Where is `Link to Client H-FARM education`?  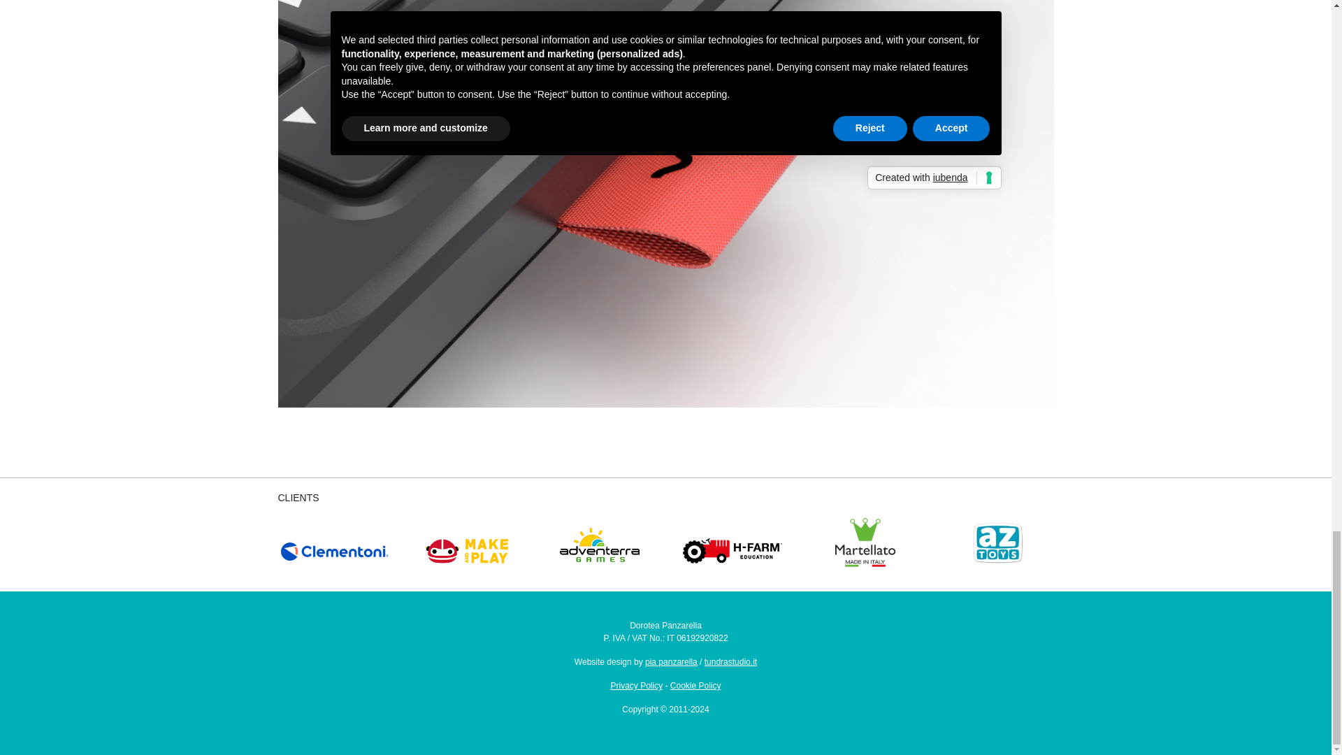
Link to Client H-FARM education is located at coordinates (733, 540).